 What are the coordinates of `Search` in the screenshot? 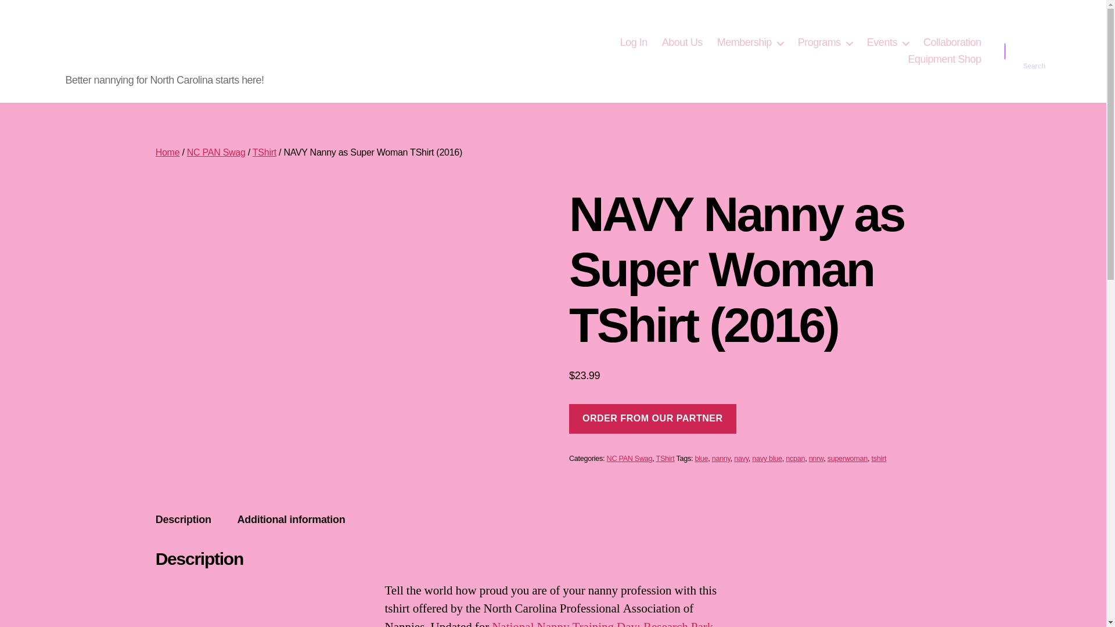 It's located at (1034, 51).